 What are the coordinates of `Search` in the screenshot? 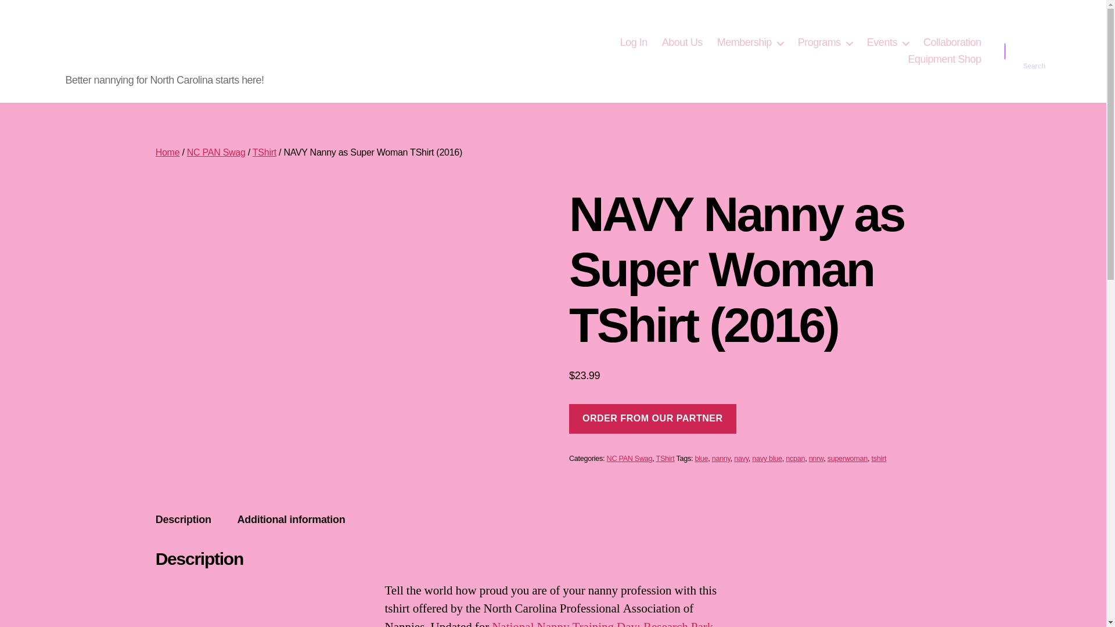 It's located at (1034, 51).